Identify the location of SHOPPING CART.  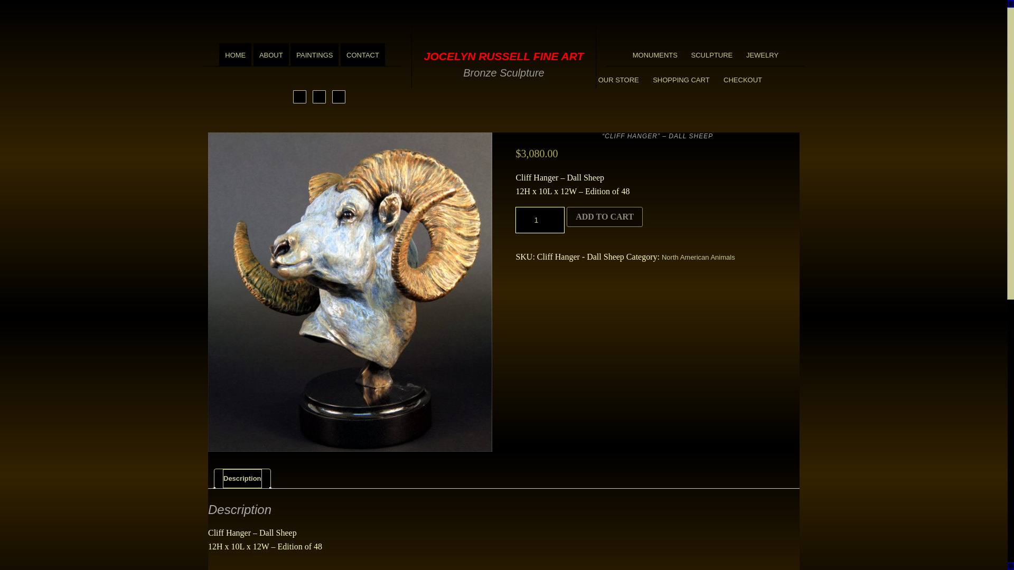
(680, 80).